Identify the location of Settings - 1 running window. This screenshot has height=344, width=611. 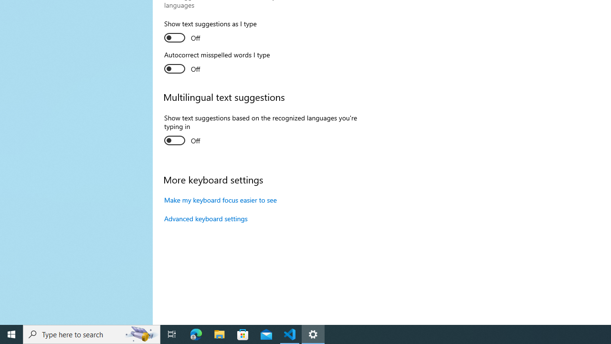
(313, 334).